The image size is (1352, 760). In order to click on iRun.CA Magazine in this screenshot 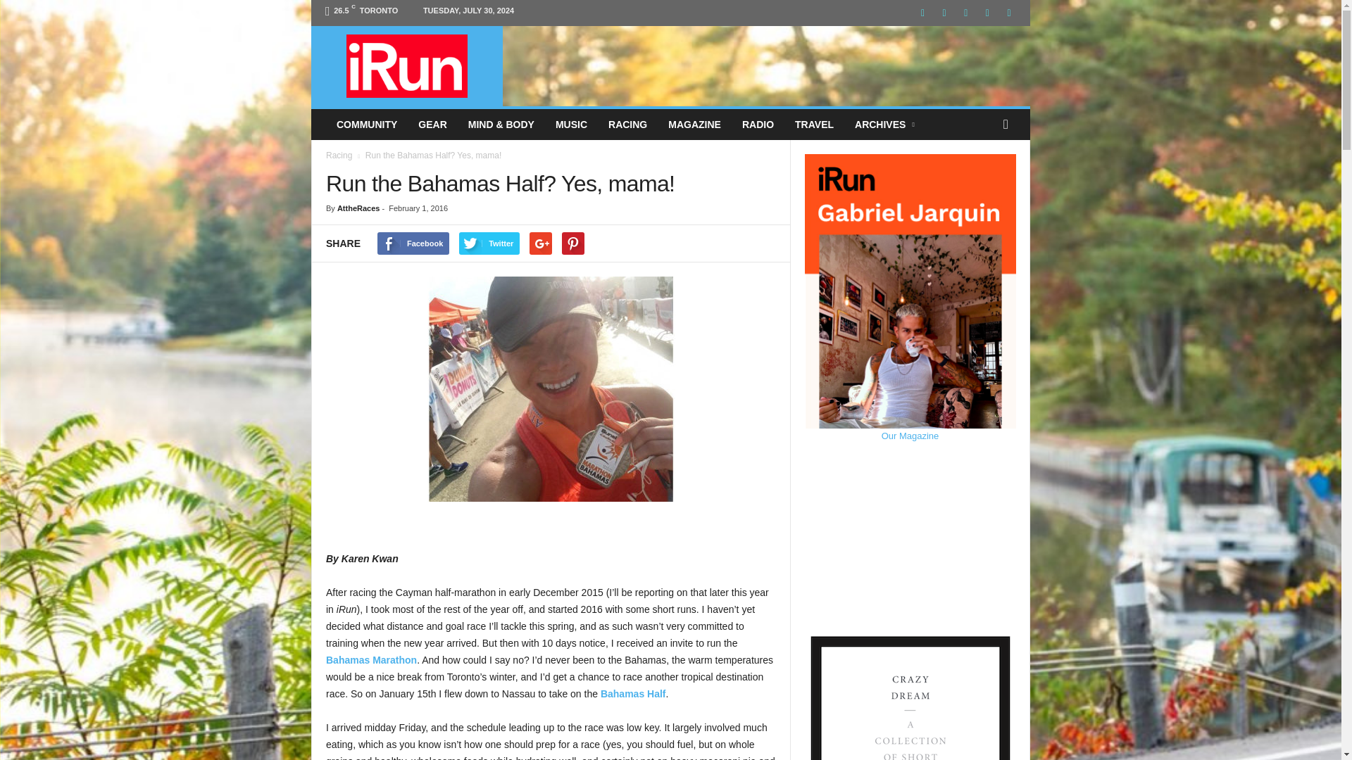, I will do `click(407, 66)`.